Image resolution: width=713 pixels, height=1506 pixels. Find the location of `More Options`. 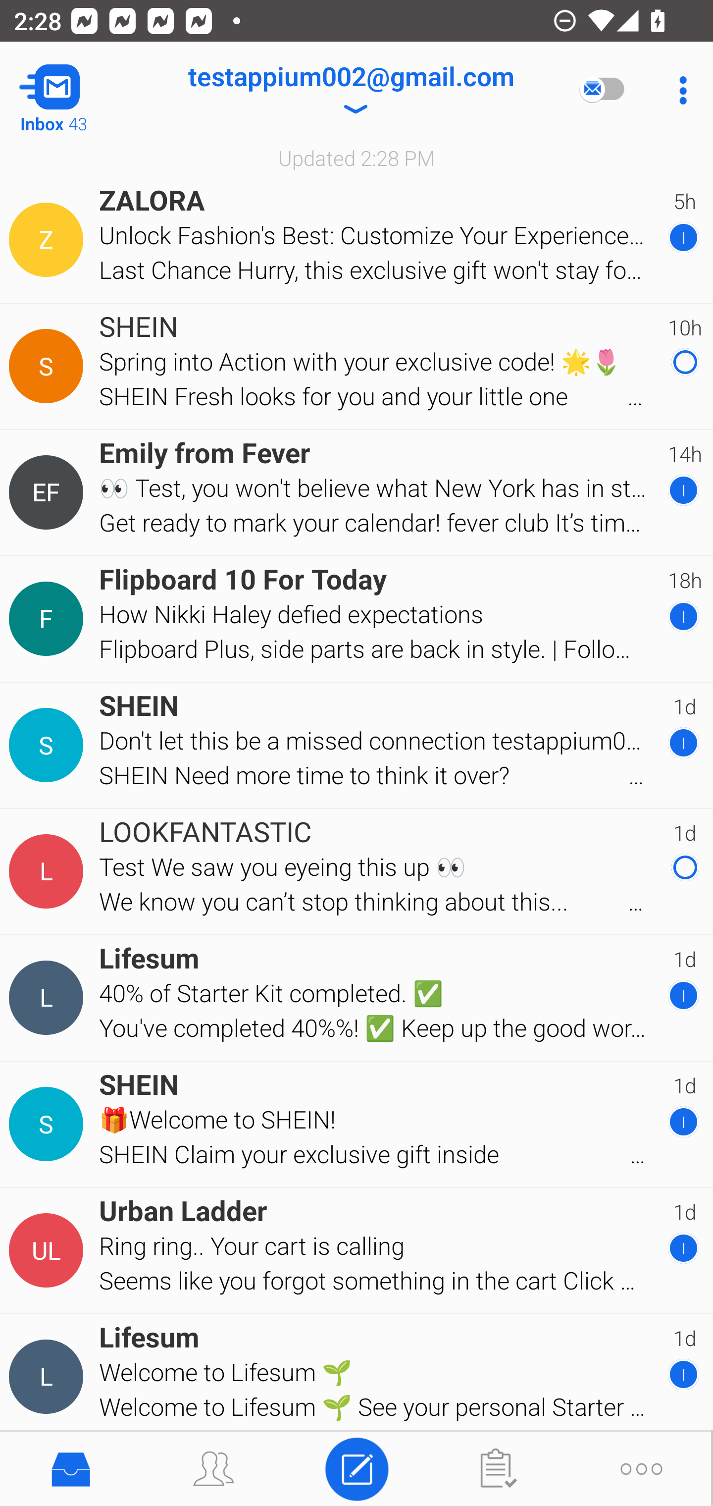

More Options is located at coordinates (678, 90).